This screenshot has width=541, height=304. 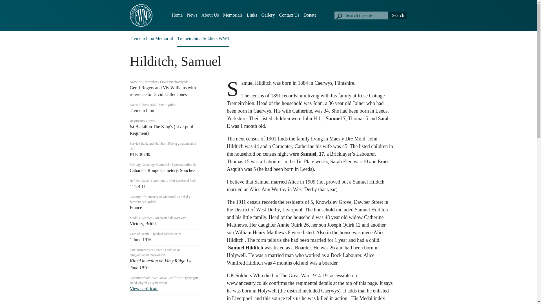 I want to click on Memorials, so click(x=233, y=15).